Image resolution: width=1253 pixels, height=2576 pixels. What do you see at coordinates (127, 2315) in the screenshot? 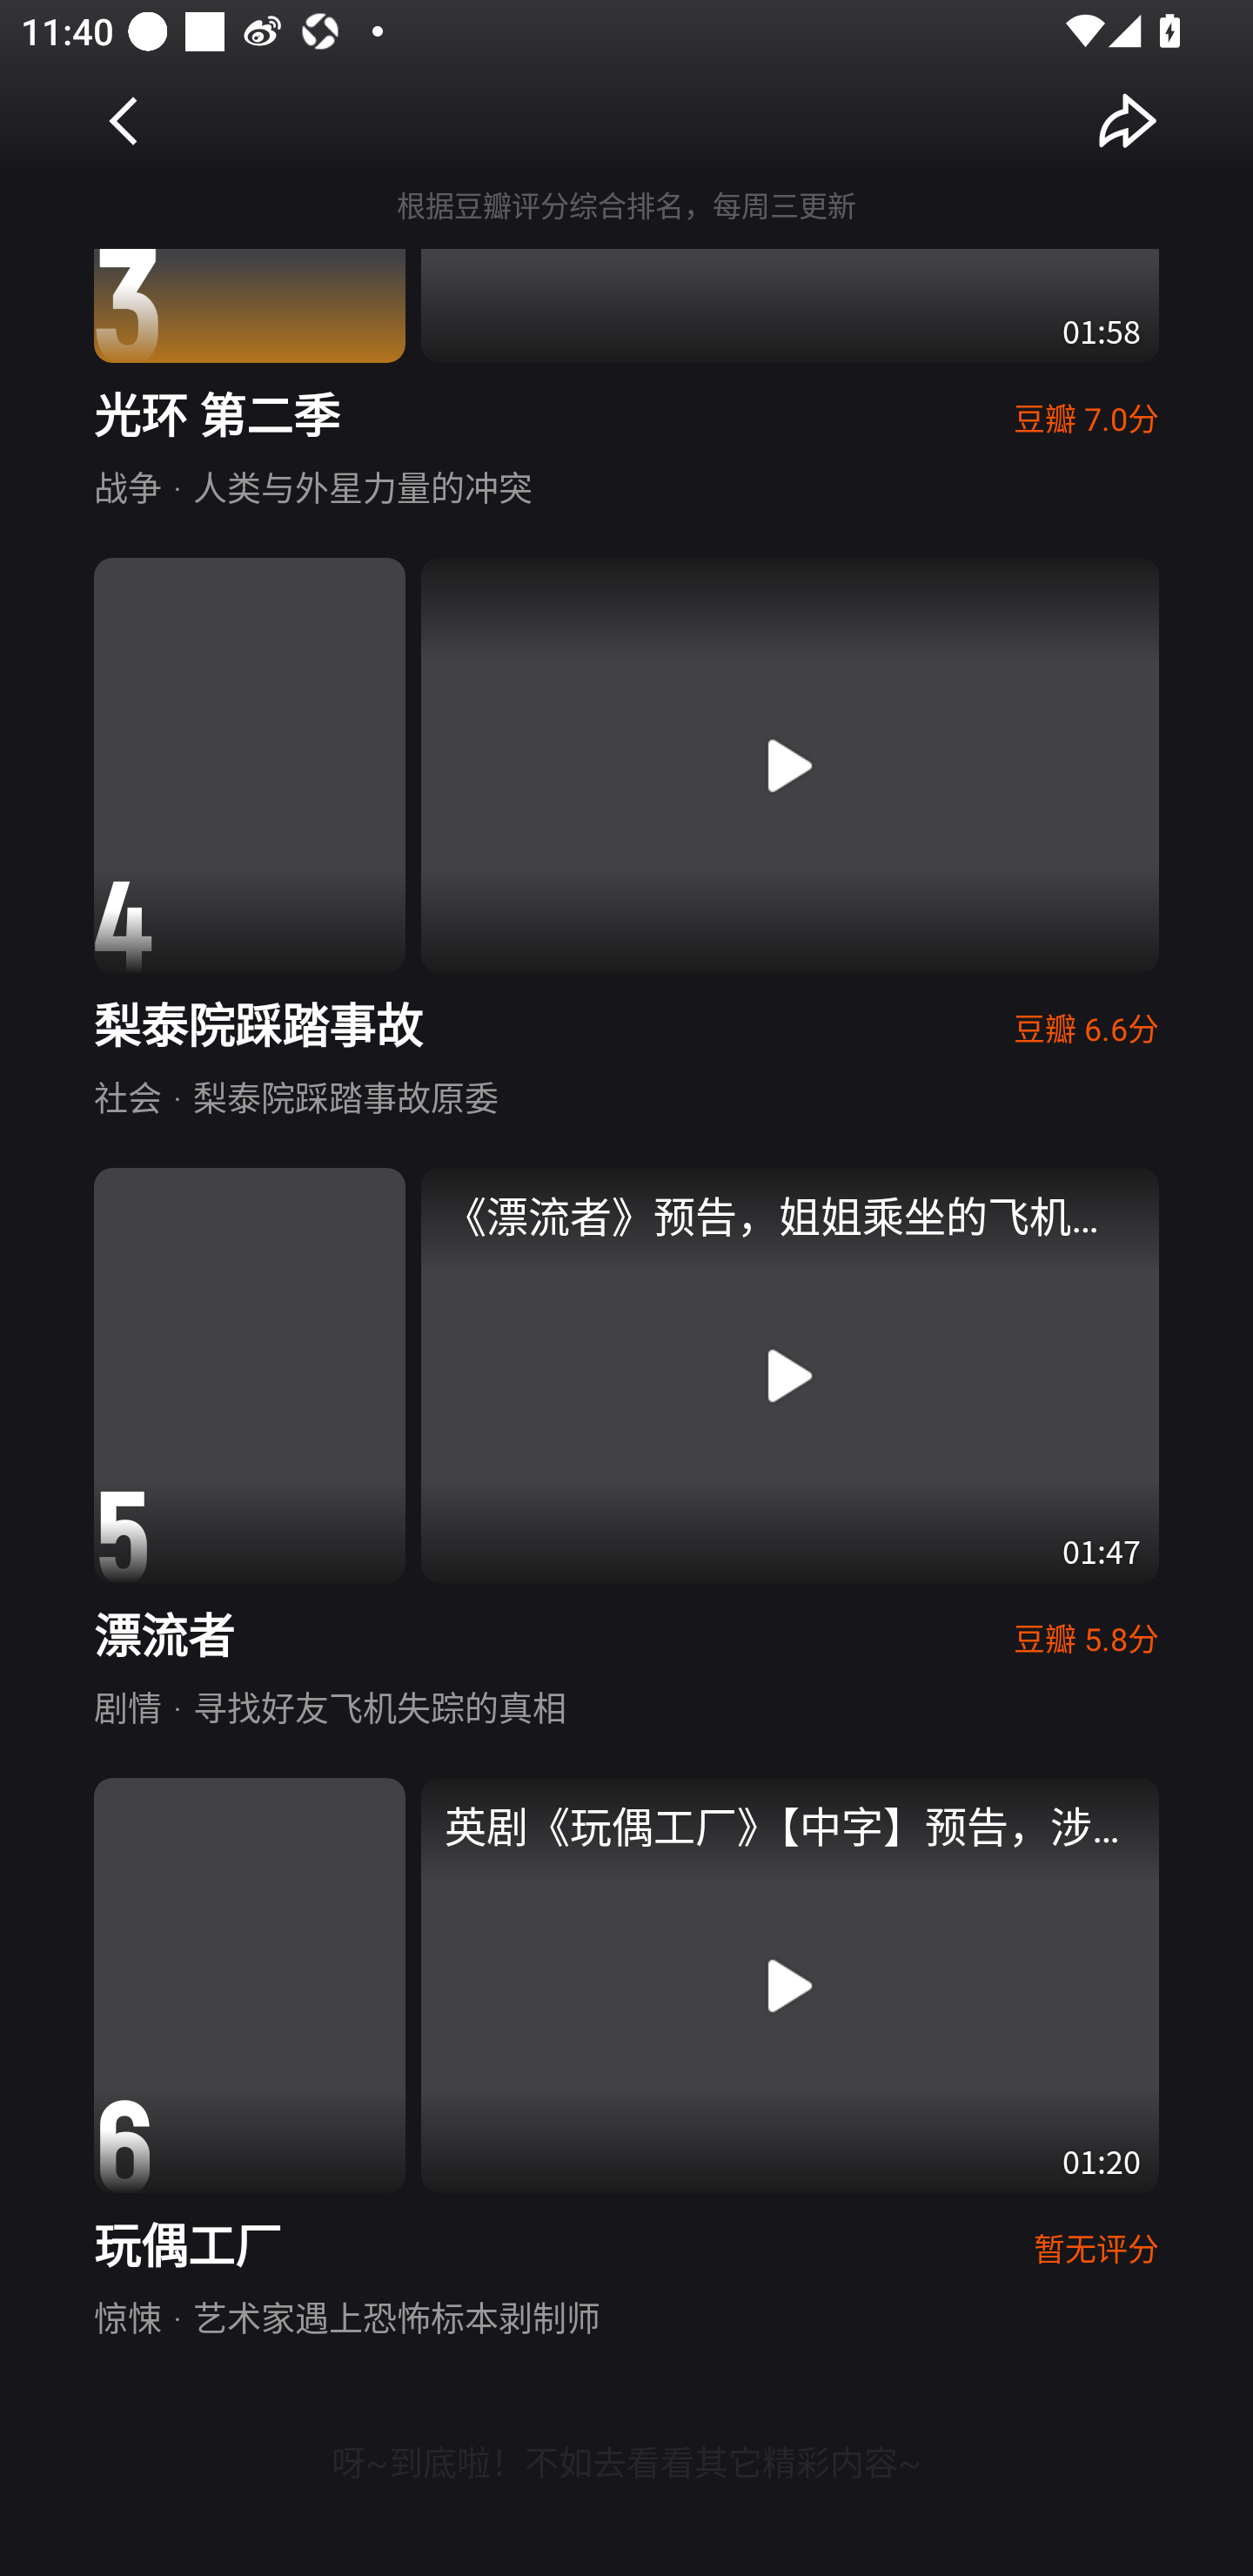
I see `惊悚` at bounding box center [127, 2315].